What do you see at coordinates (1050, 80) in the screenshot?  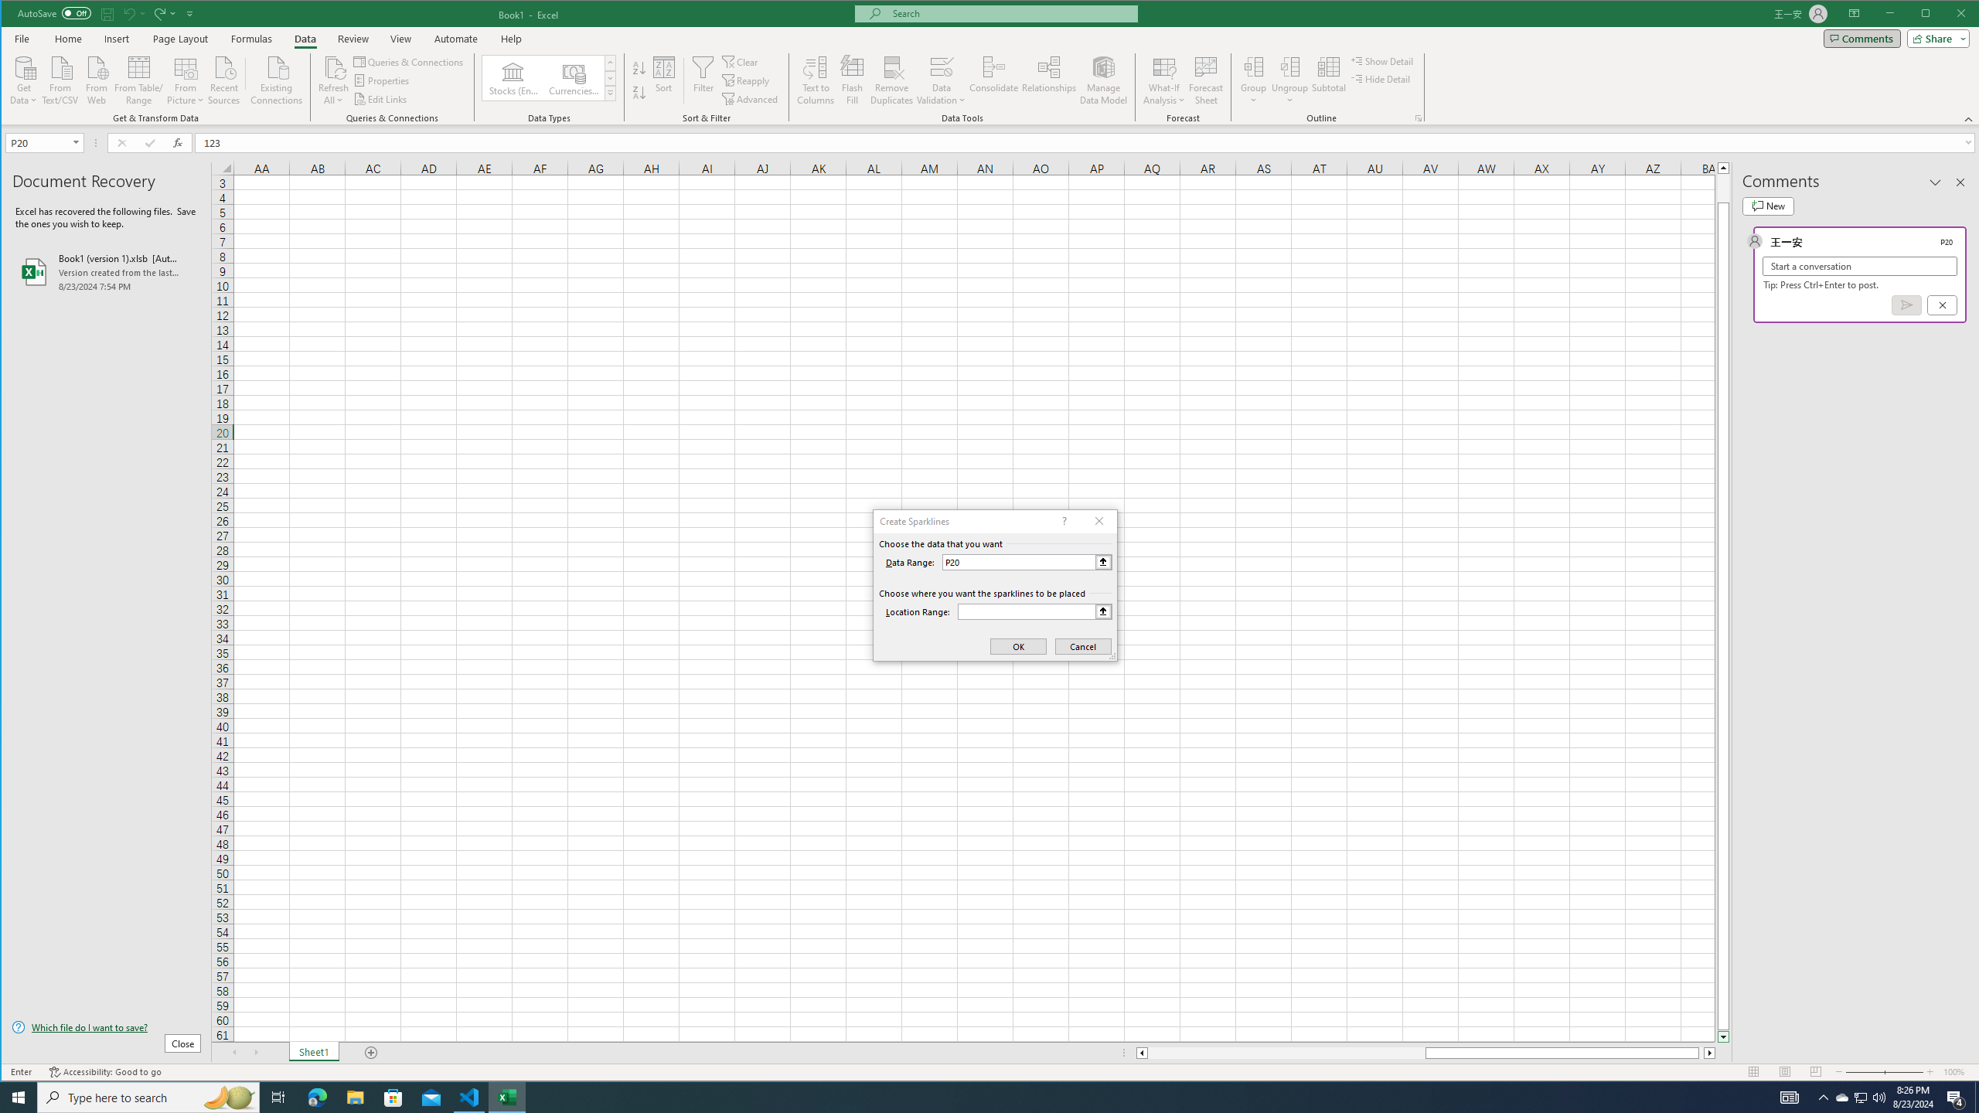 I see `Relationships` at bounding box center [1050, 80].